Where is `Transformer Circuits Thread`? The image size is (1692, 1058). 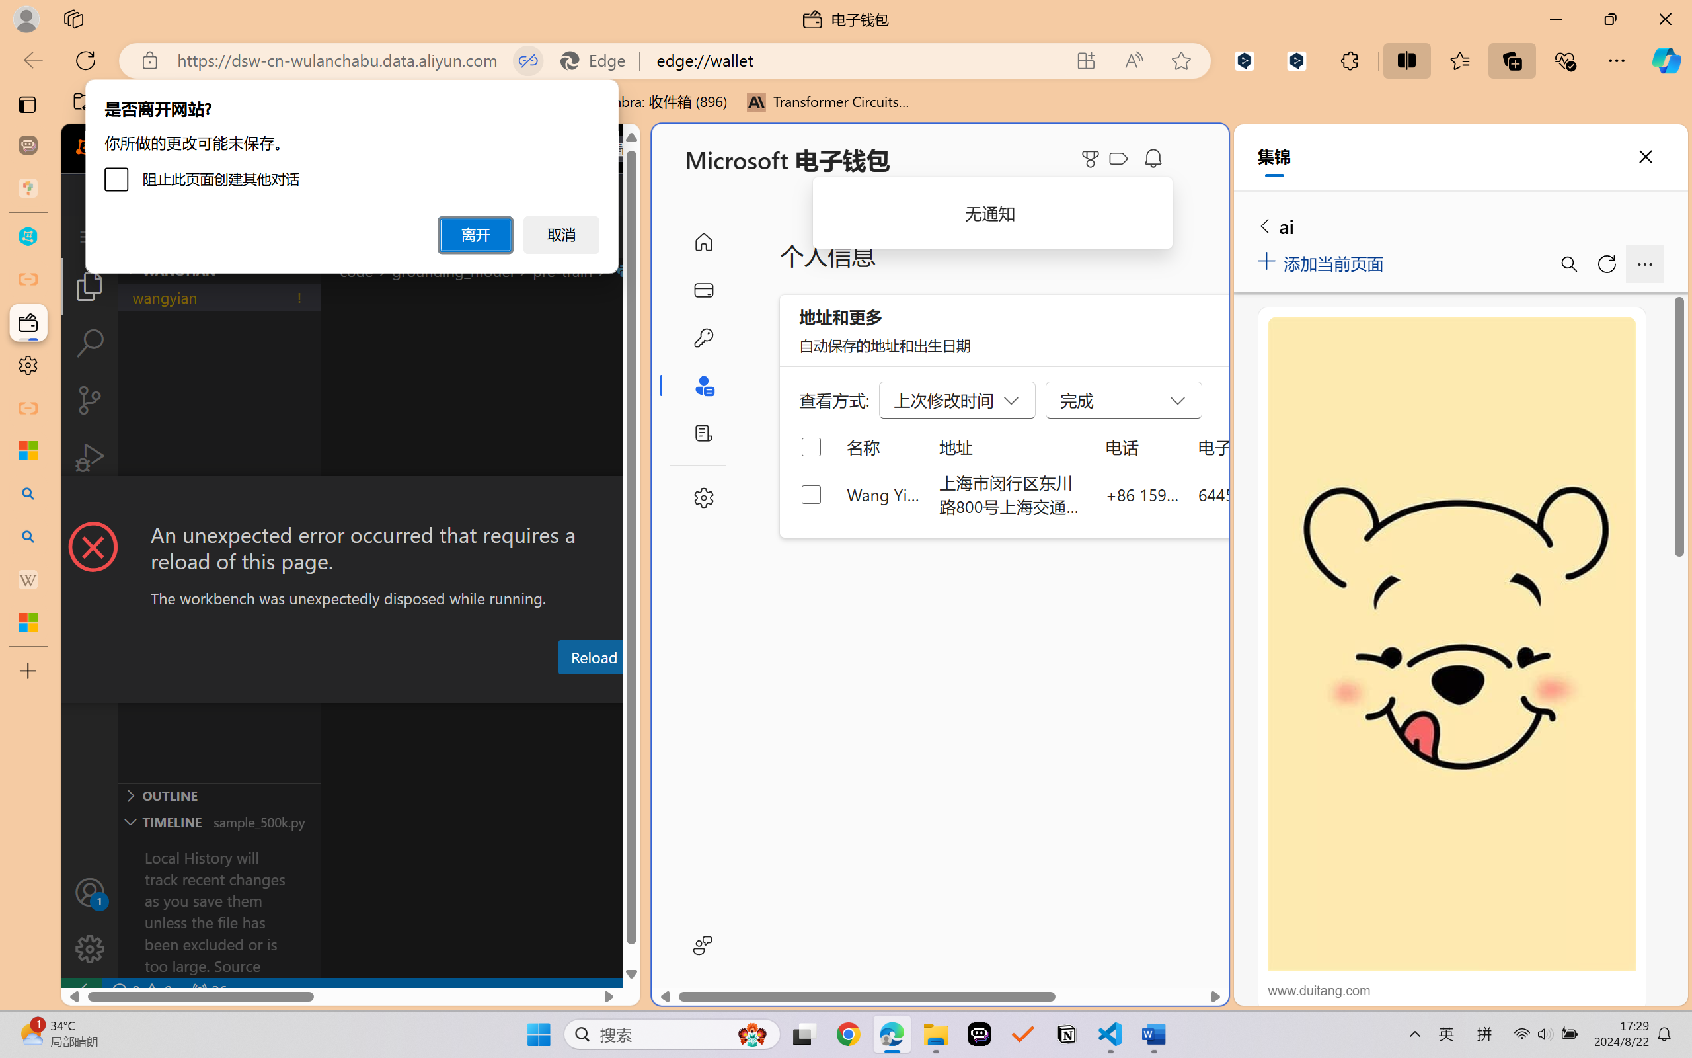
Transformer Circuits Thread is located at coordinates (829, 102).